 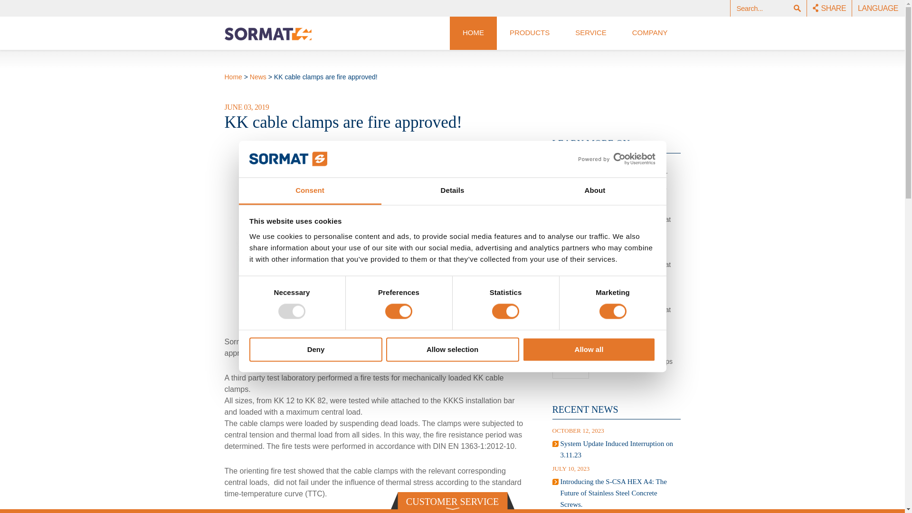 What do you see at coordinates (267, 34) in the screenshot?
I see `Sormat` at bounding box center [267, 34].